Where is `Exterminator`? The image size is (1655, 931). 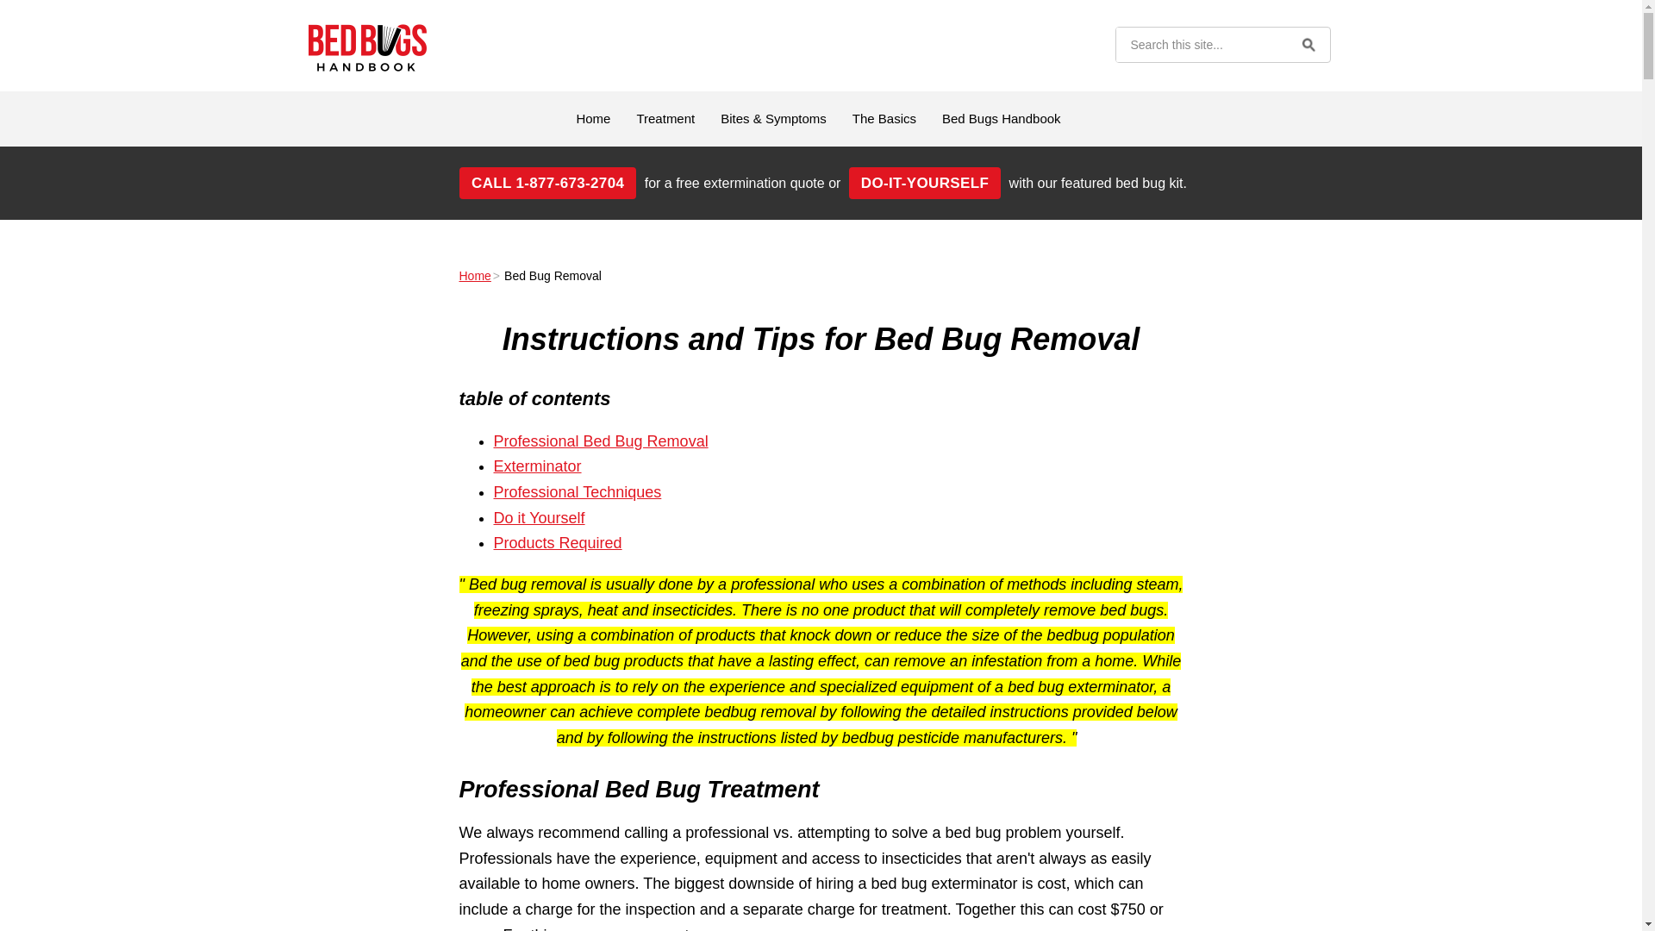 Exterminator is located at coordinates (536, 465).